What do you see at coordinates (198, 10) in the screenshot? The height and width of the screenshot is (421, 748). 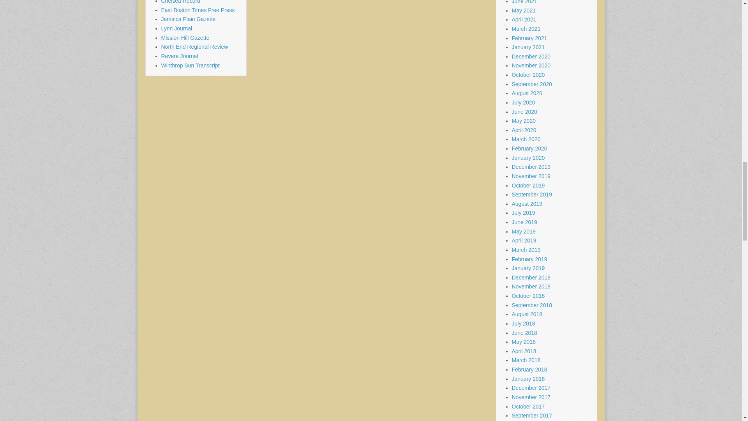 I see `East Boston Times Free Press` at bounding box center [198, 10].